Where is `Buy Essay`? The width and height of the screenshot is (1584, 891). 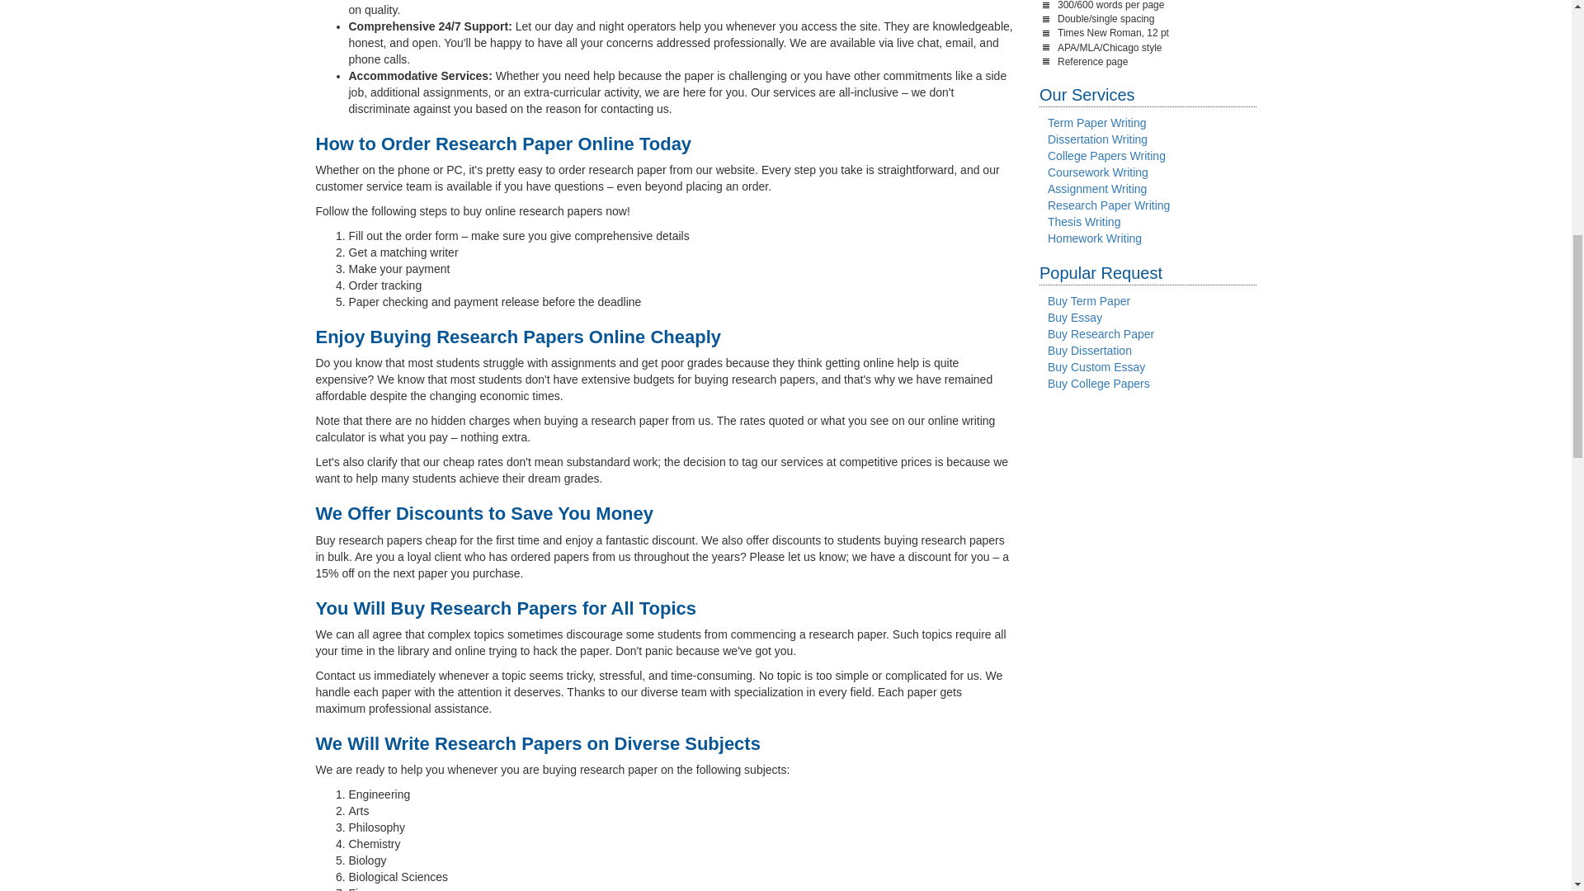
Buy Essay is located at coordinates (1074, 317).